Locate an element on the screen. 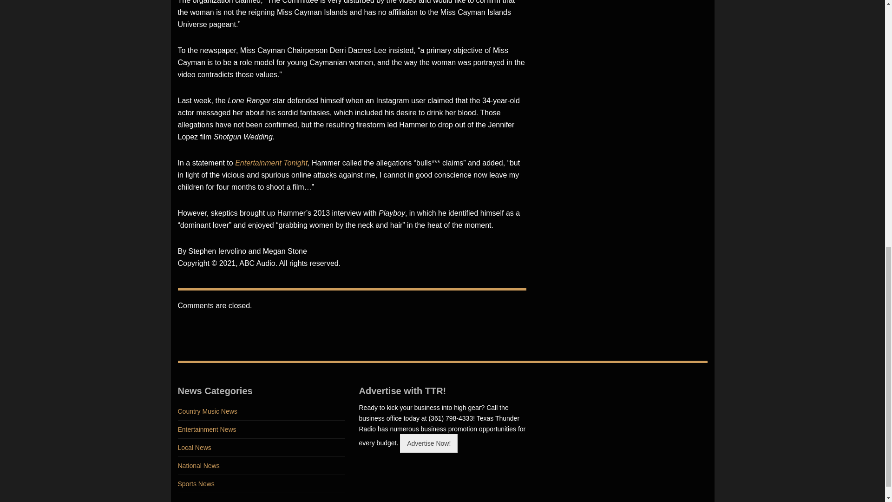  Sports News is located at coordinates (261, 483).